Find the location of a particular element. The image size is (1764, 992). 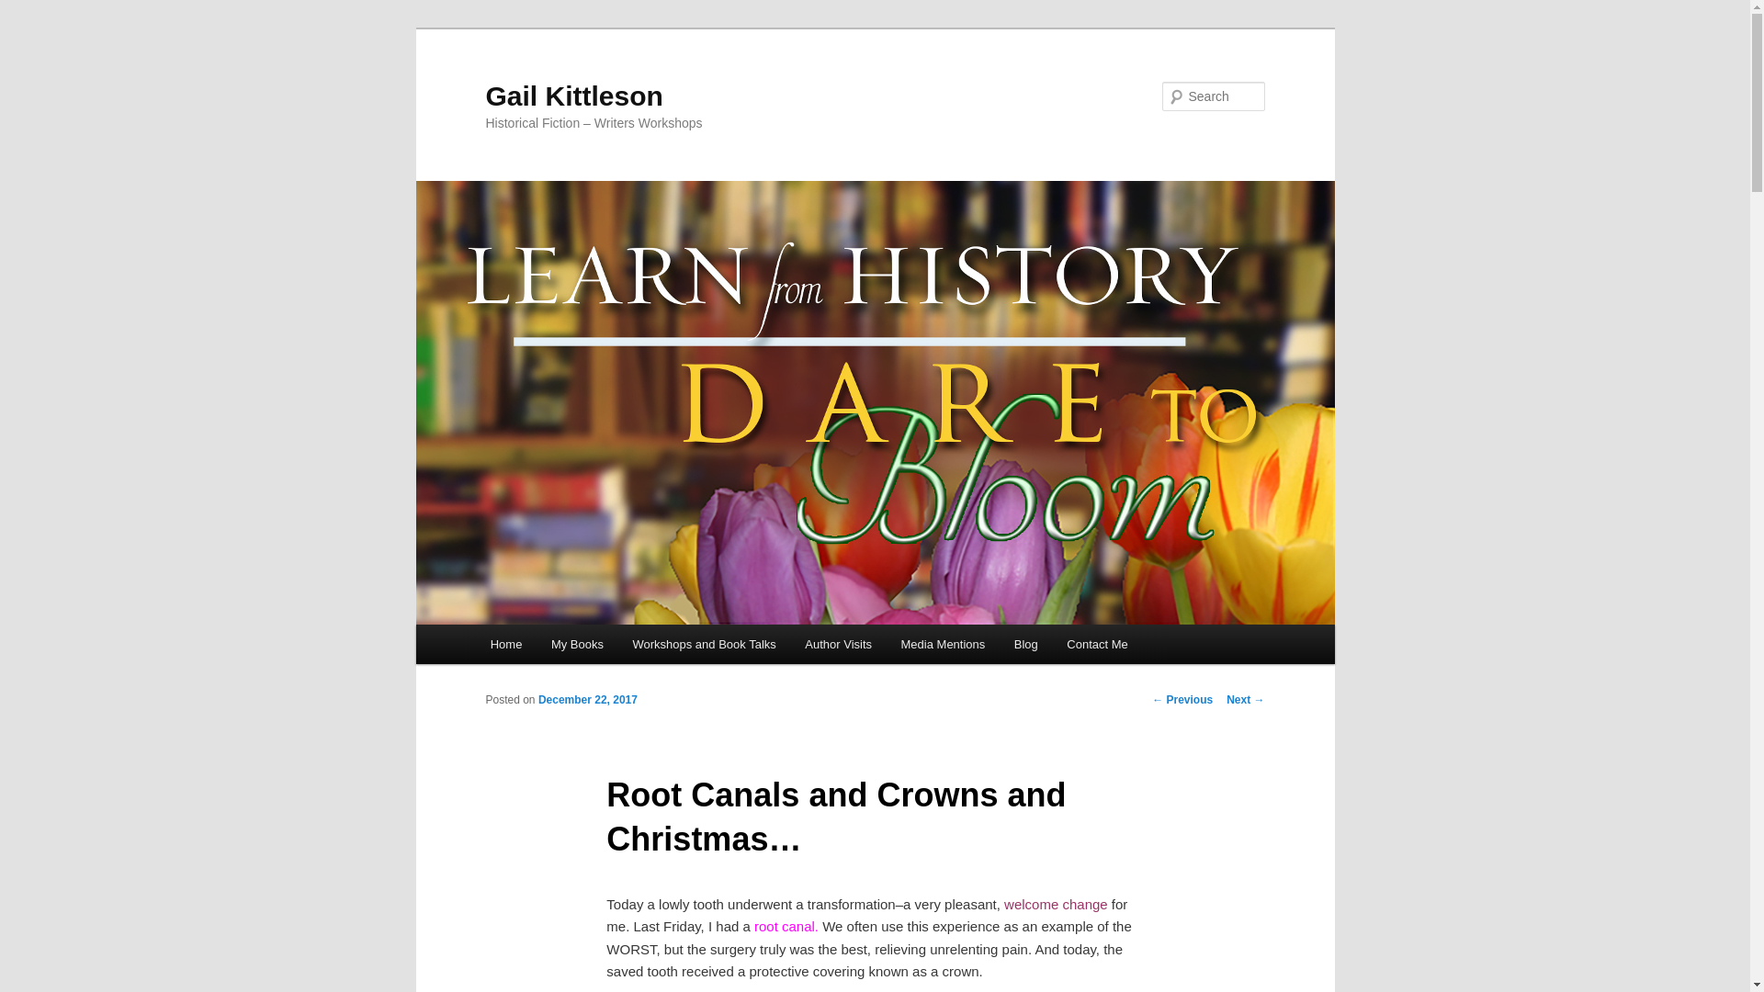

Gail Kittleson is located at coordinates (573, 96).